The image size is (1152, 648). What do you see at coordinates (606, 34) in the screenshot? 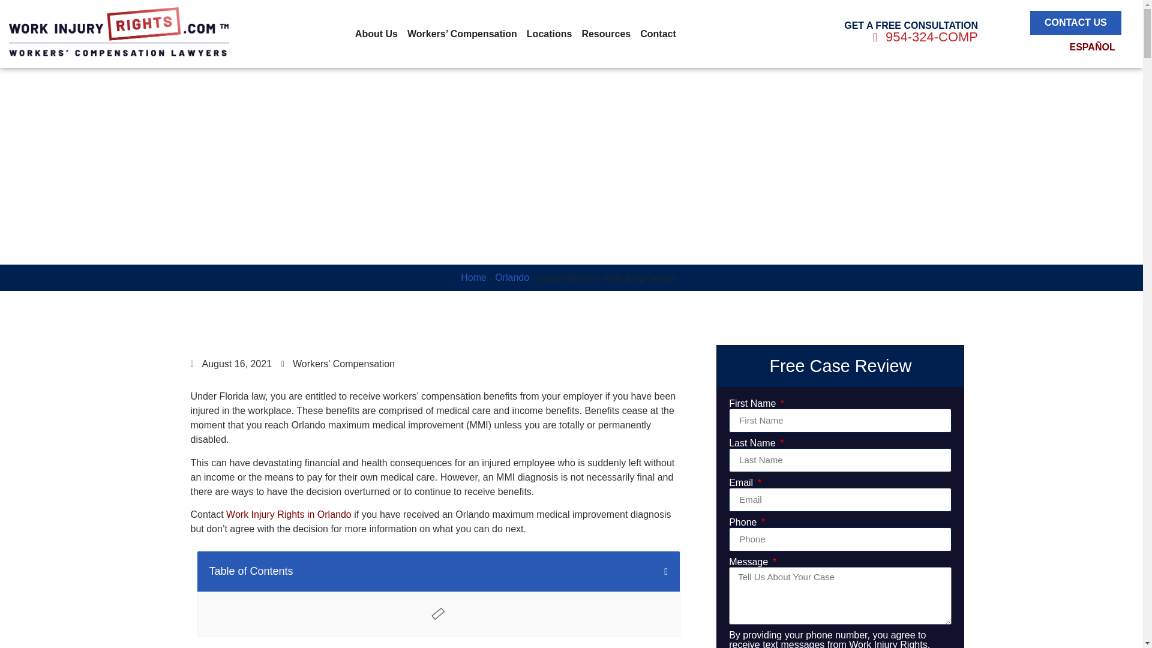
I see `Resources` at bounding box center [606, 34].